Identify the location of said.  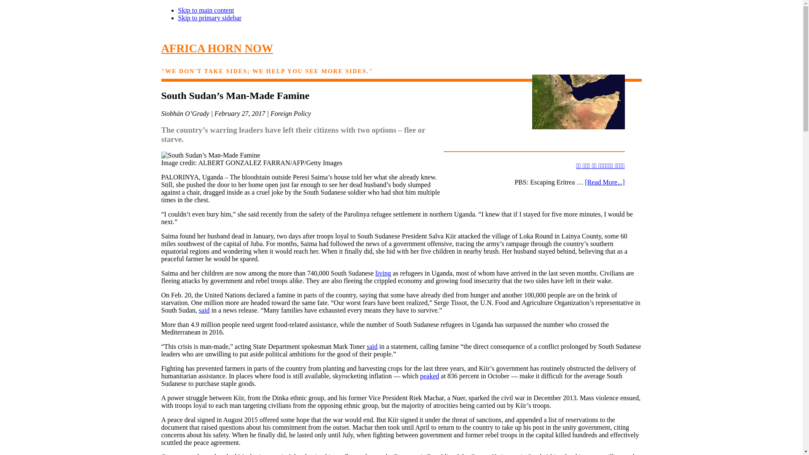
(372, 346).